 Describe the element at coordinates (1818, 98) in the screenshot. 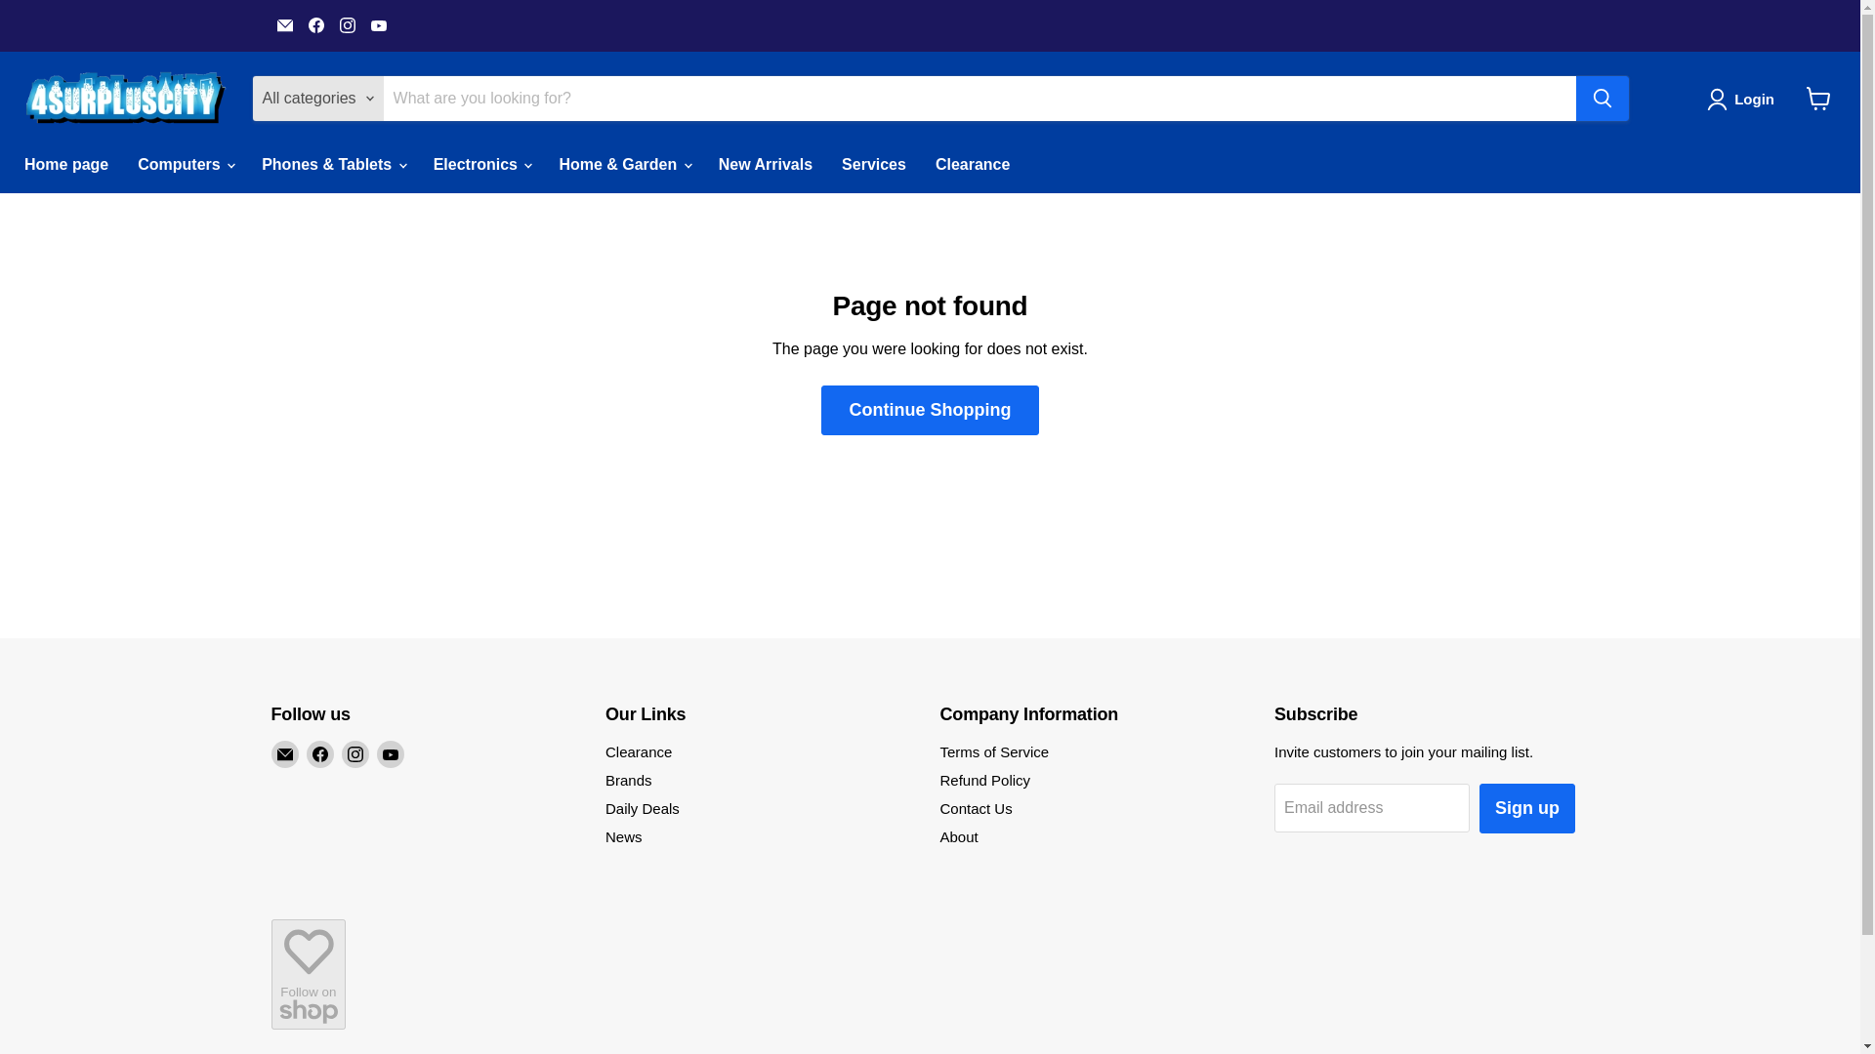

I see `View cart` at that location.